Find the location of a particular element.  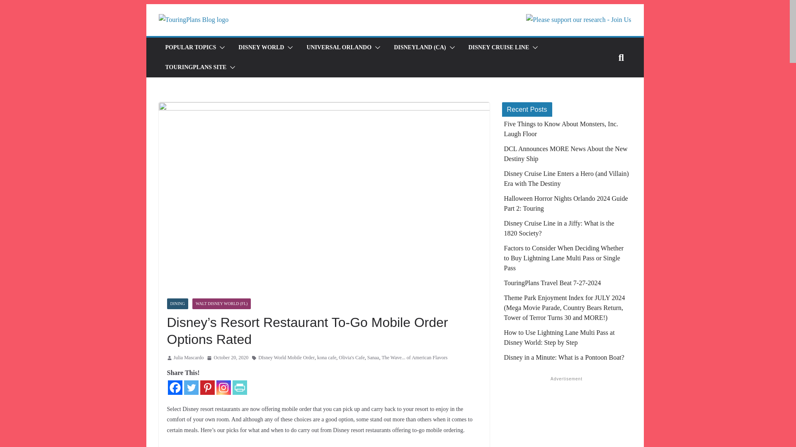

Julia Mascardo is located at coordinates (188, 358).